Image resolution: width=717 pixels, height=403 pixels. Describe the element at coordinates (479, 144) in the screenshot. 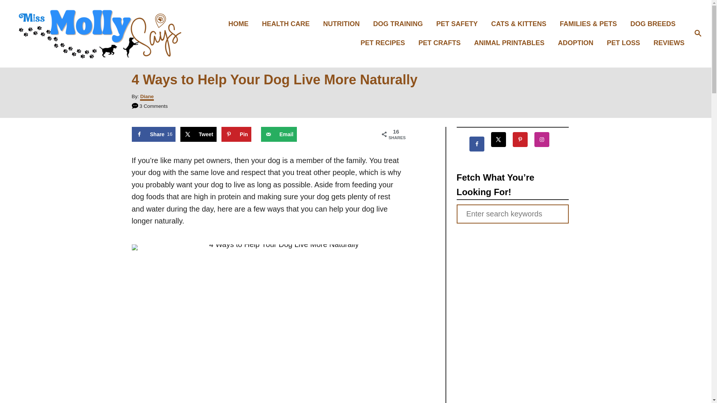

I see `Follow on Facebook` at that location.